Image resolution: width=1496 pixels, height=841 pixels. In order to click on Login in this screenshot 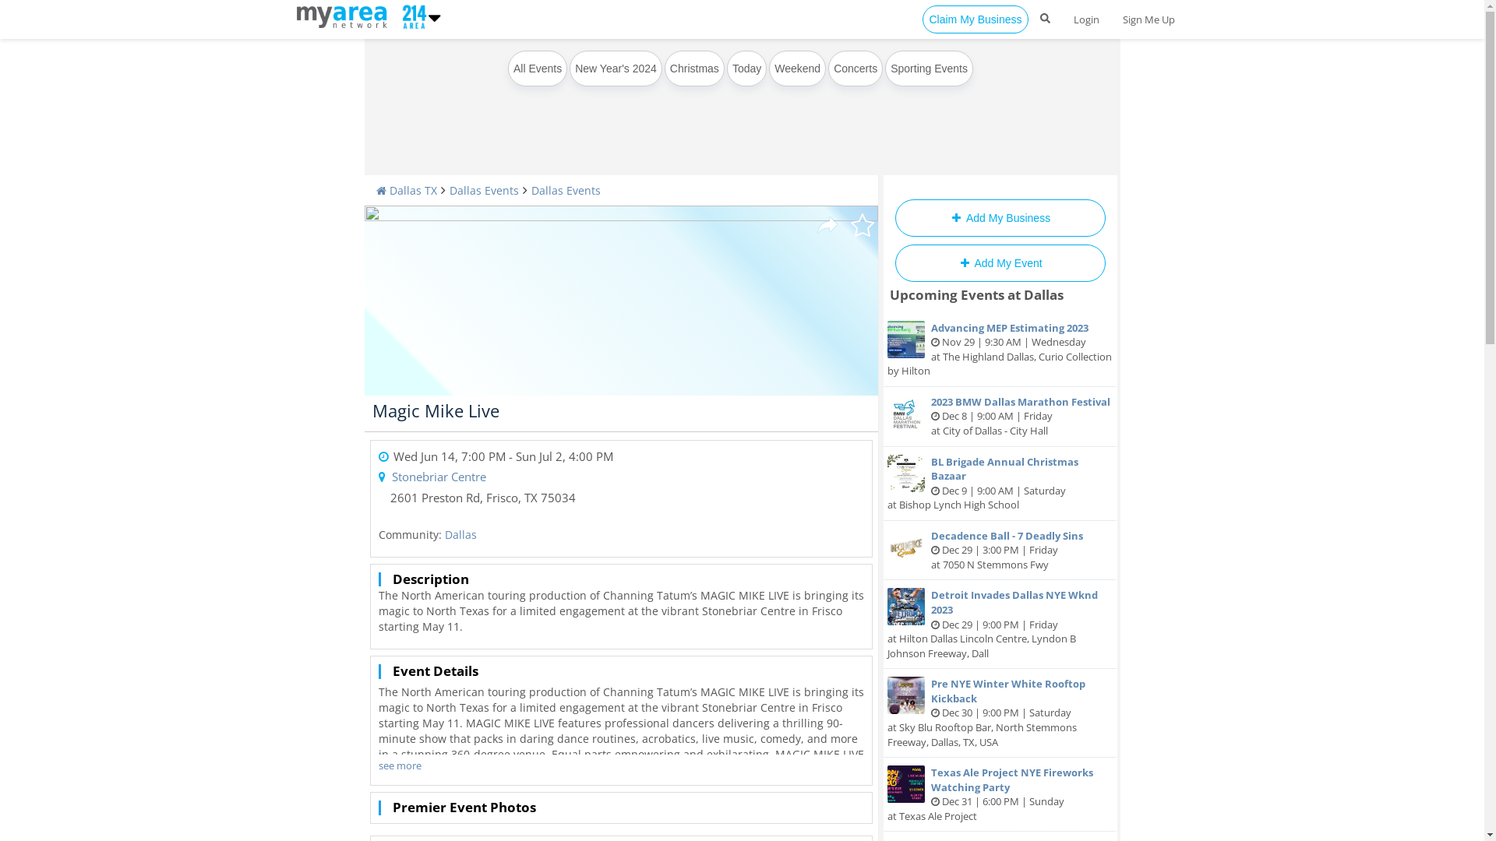, I will do `click(1086, 19)`.